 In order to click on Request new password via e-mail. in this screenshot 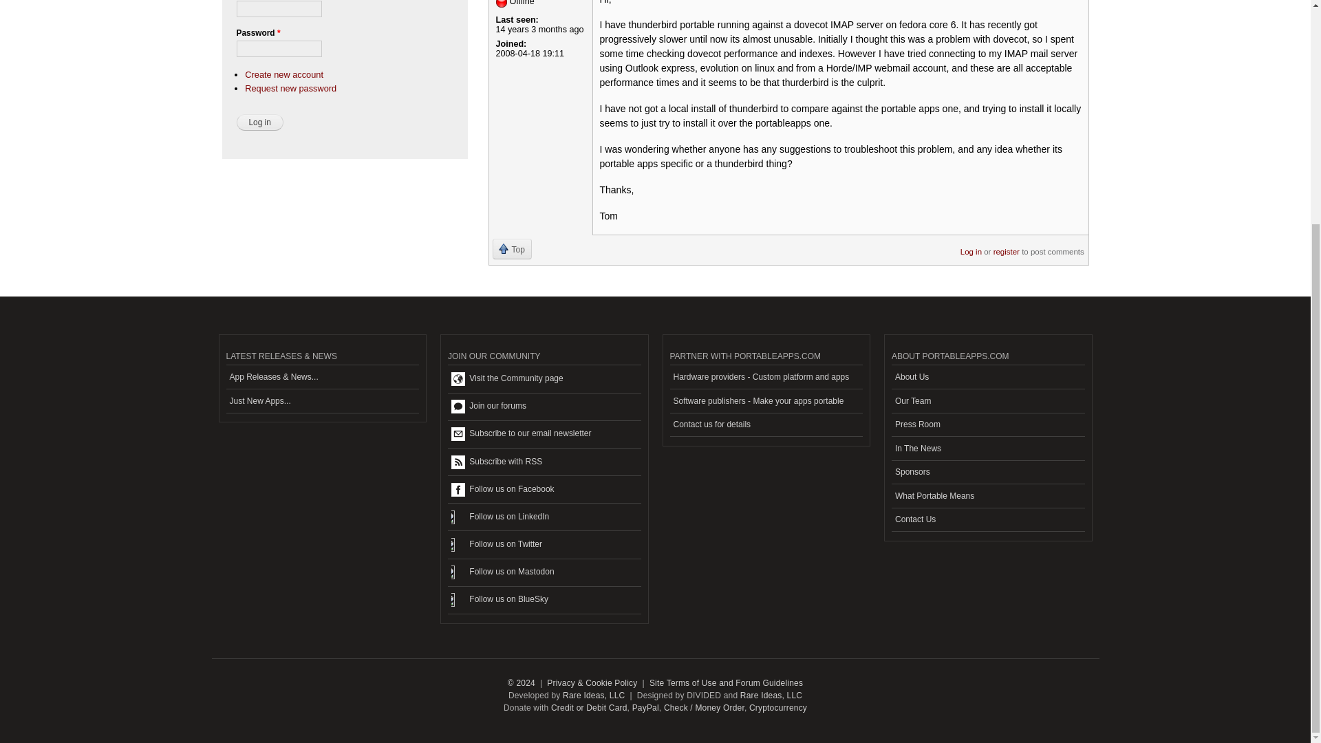, I will do `click(290, 88)`.